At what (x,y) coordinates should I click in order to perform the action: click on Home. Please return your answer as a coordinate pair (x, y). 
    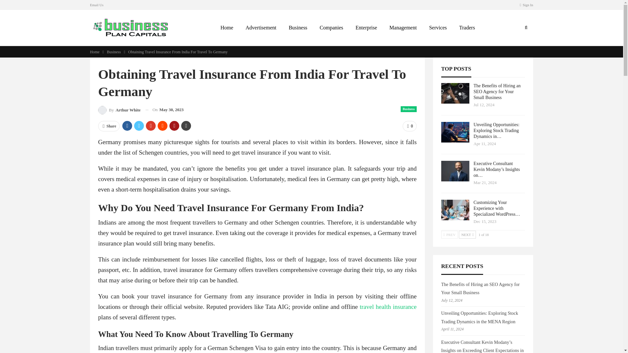
    Looking at the image, I should click on (94, 52).